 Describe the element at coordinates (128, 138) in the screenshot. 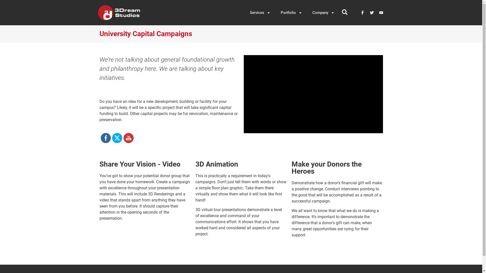

I see `YouTube` at that location.